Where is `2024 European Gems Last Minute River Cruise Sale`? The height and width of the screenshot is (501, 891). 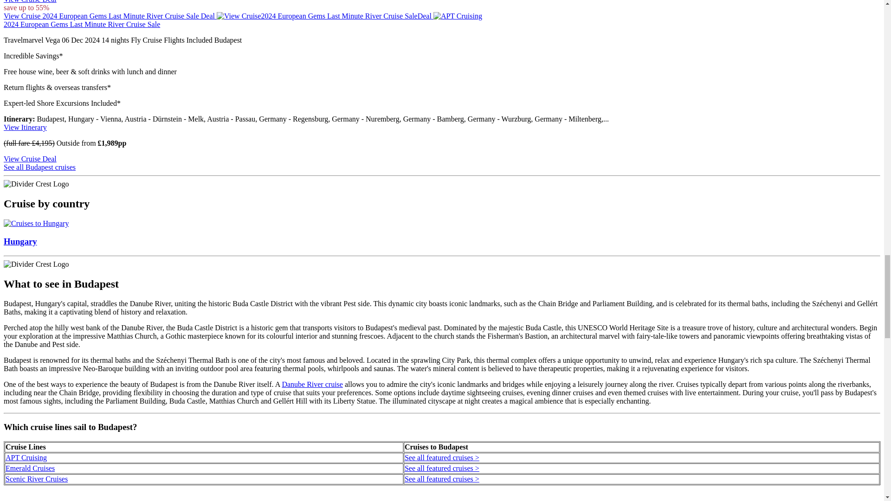
2024 European Gems Last Minute River Cruise Sale is located at coordinates (82, 24).